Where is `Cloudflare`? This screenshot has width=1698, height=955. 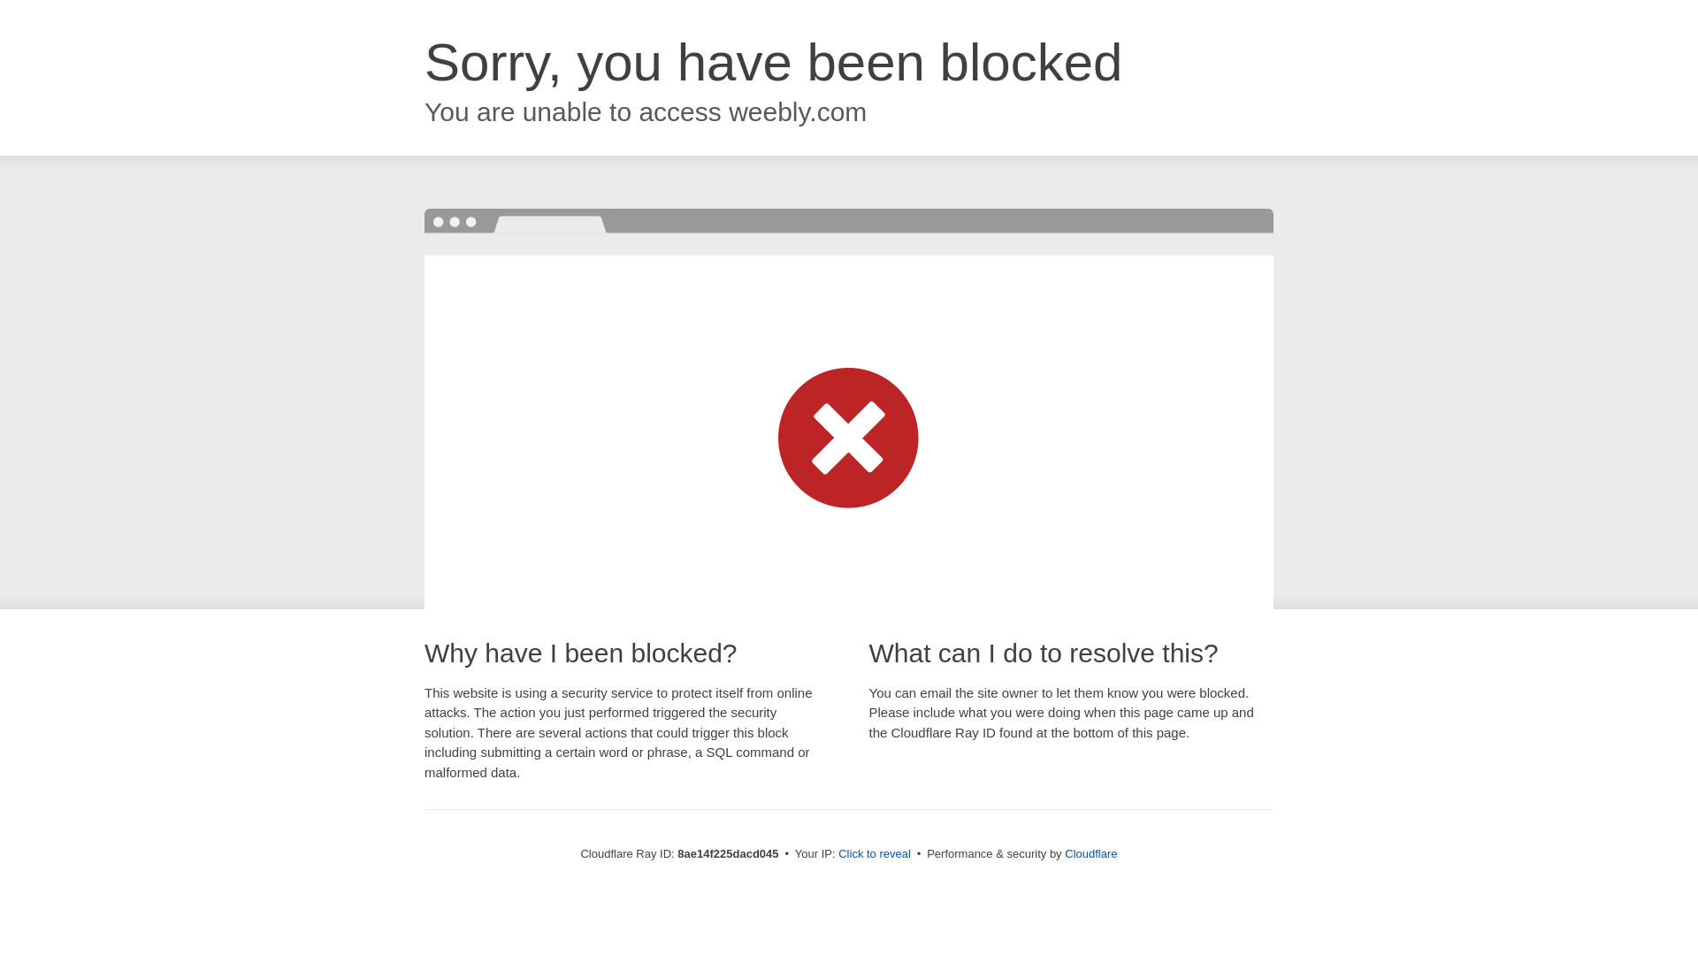 Cloudflare is located at coordinates (1090, 853).